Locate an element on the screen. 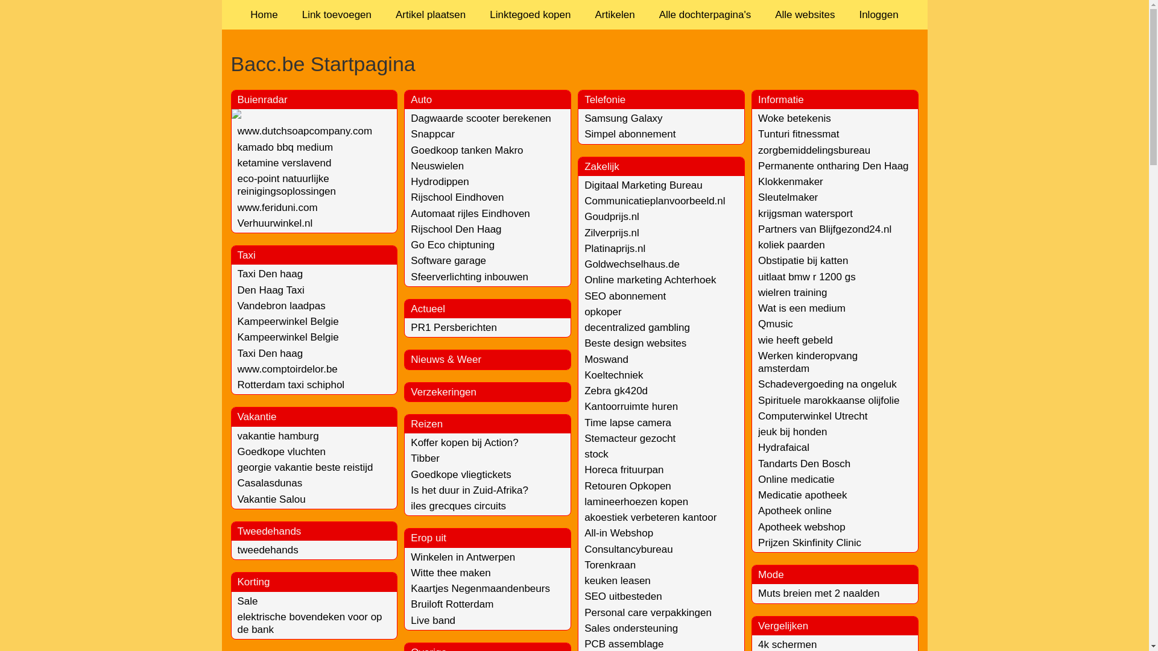 The width and height of the screenshot is (1158, 651). Apotheek webshop is located at coordinates (802, 527).